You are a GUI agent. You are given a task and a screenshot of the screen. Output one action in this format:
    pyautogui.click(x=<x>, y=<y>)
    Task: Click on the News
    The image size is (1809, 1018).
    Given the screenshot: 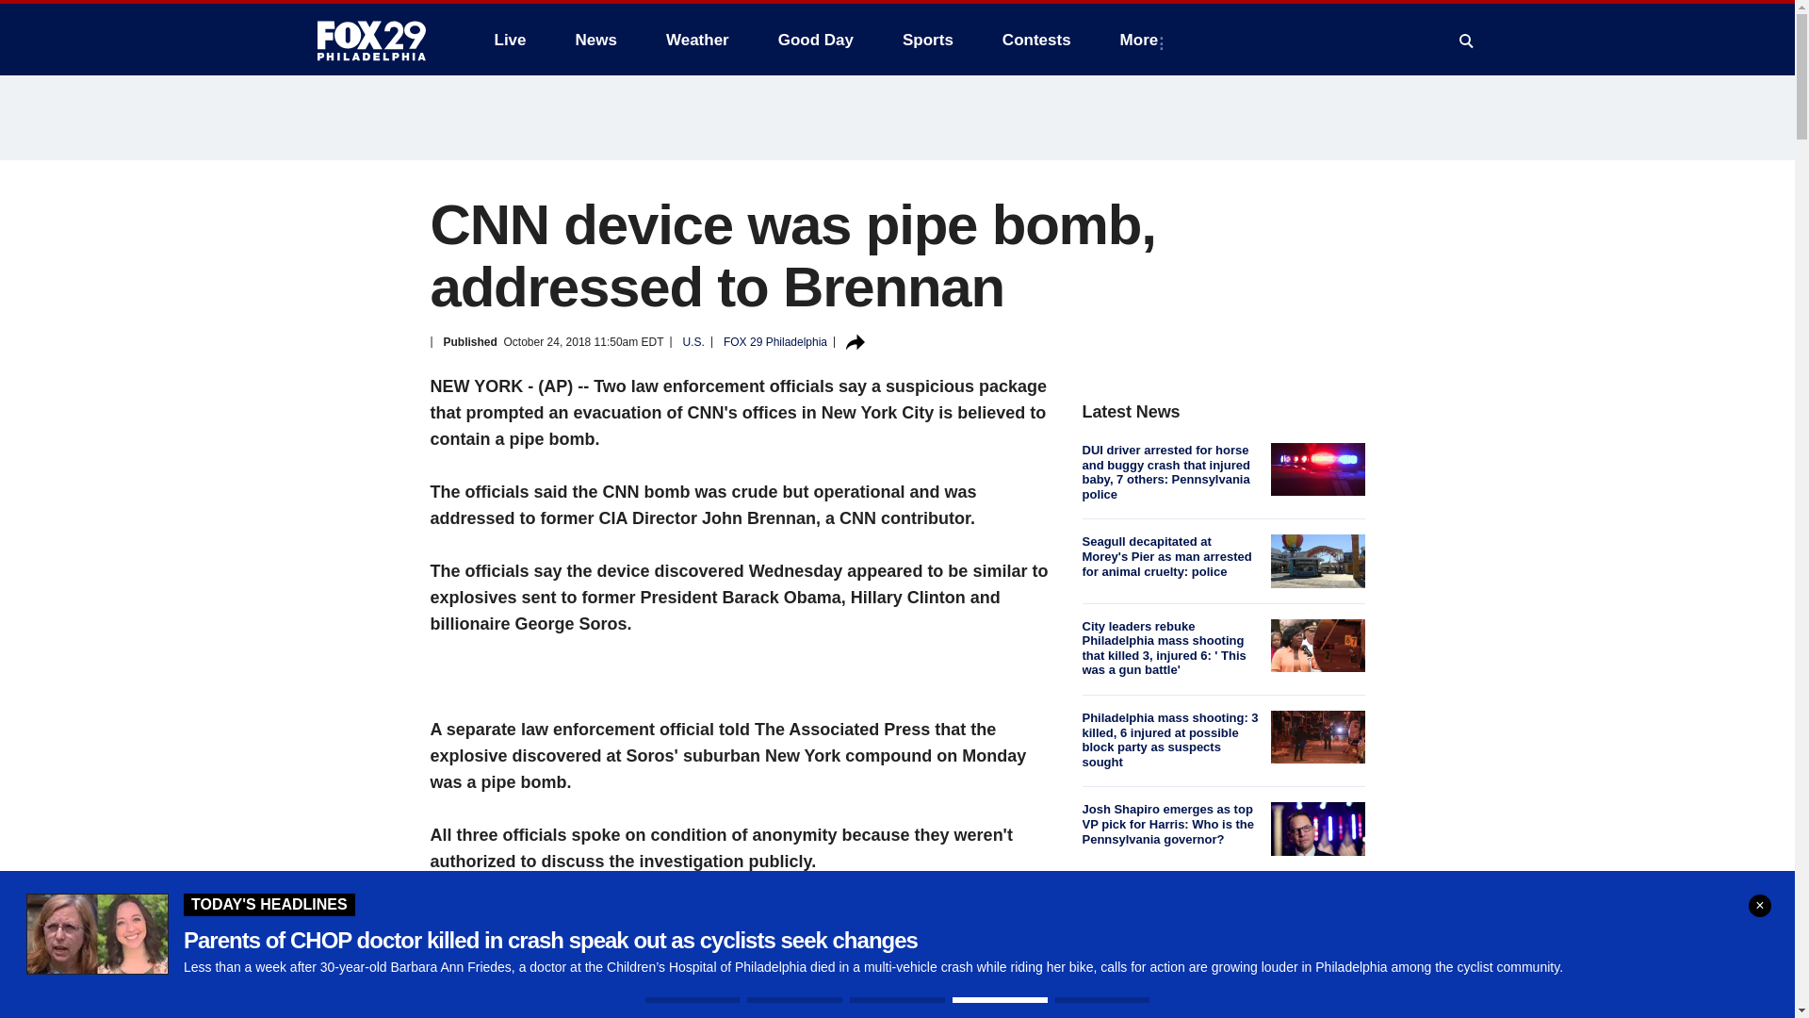 What is the action you would take?
    pyautogui.click(x=595, y=40)
    